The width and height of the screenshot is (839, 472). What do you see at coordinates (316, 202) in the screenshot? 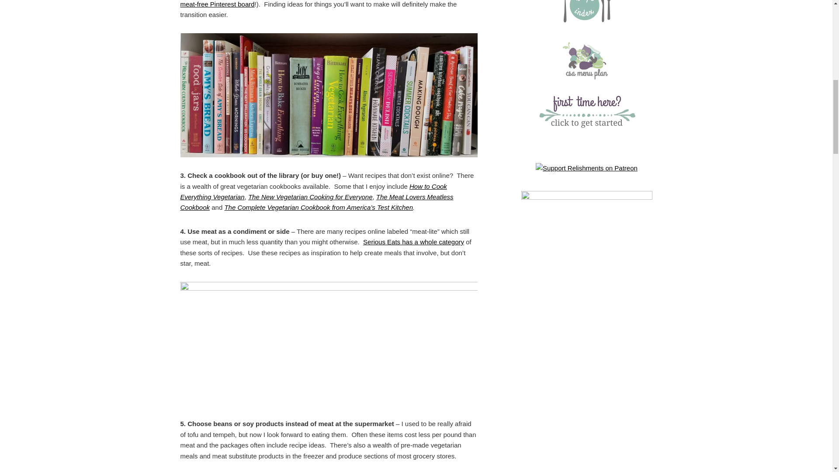
I see `The Meat Lovers Meatless Cookbook` at bounding box center [316, 202].